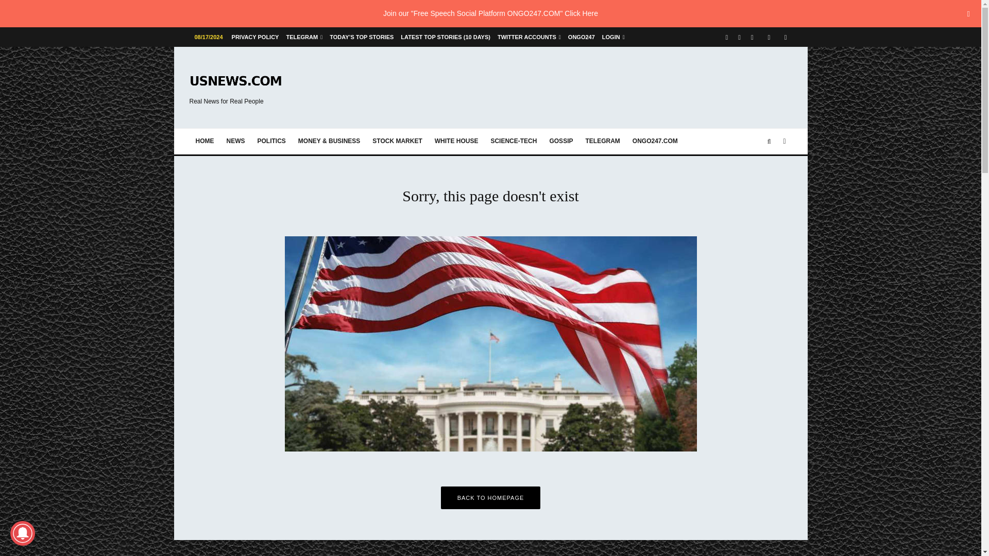 The height and width of the screenshot is (556, 989). Describe the element at coordinates (613, 37) in the screenshot. I see `LOGIN` at that location.